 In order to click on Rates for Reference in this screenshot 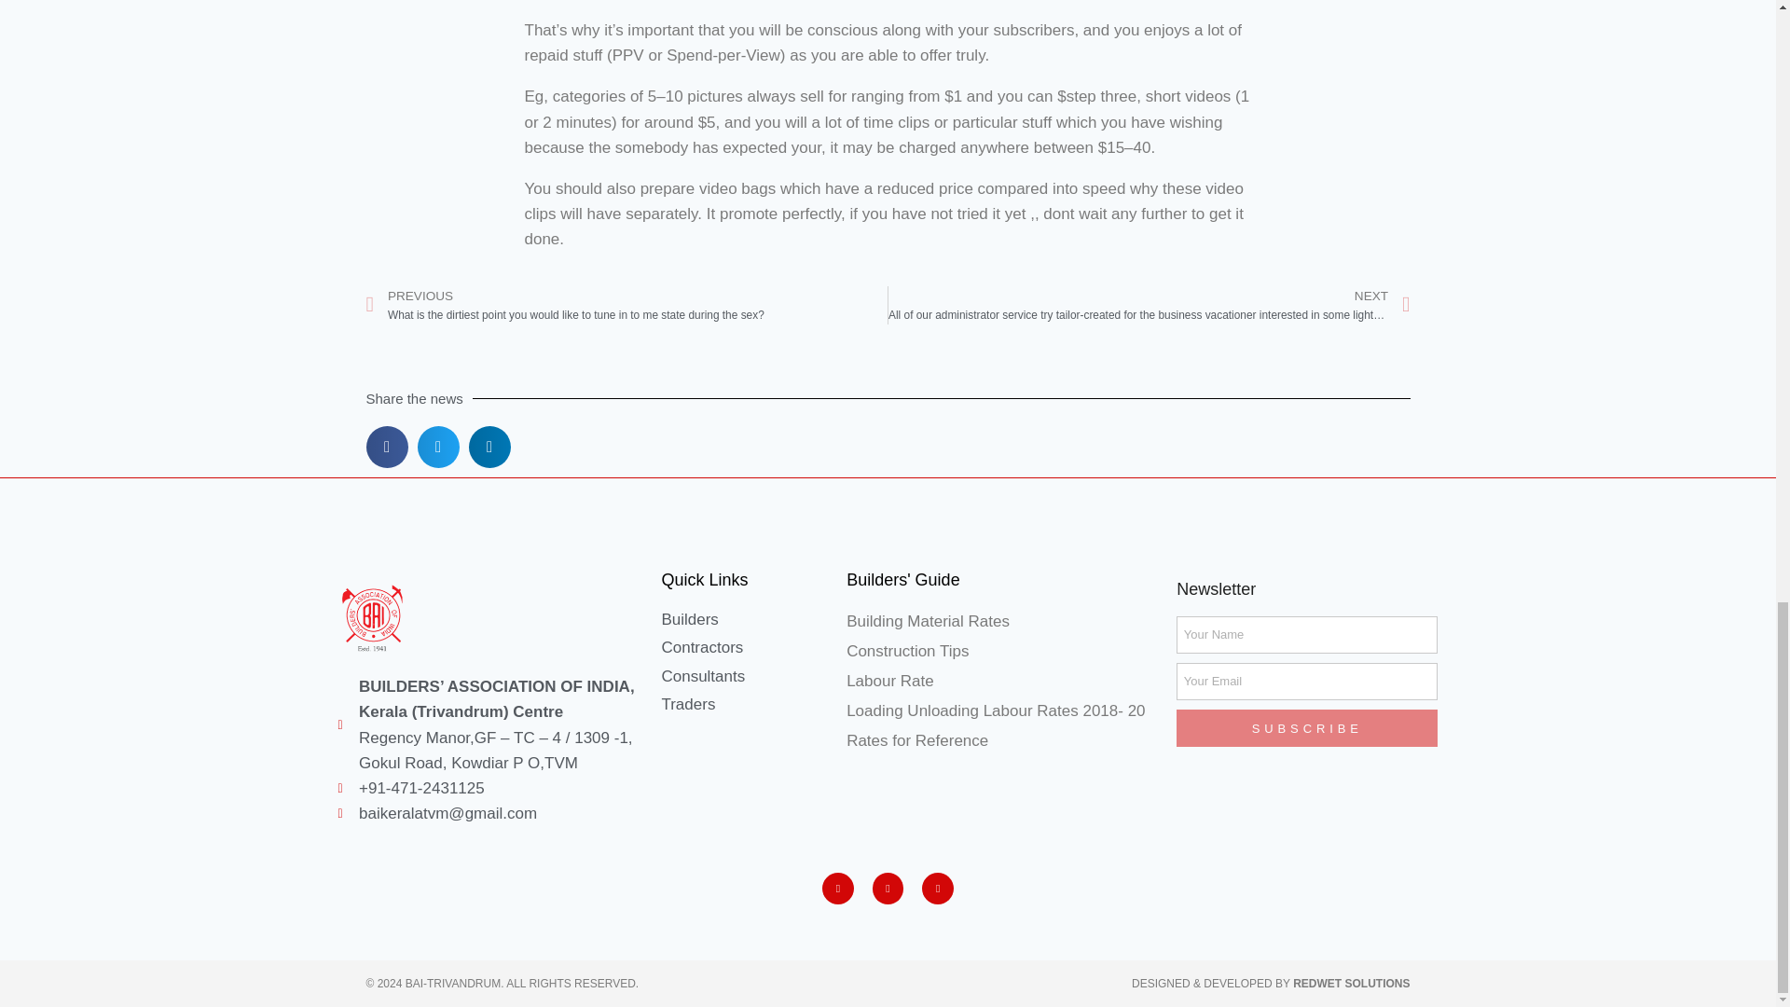, I will do `click(1007, 740)`.